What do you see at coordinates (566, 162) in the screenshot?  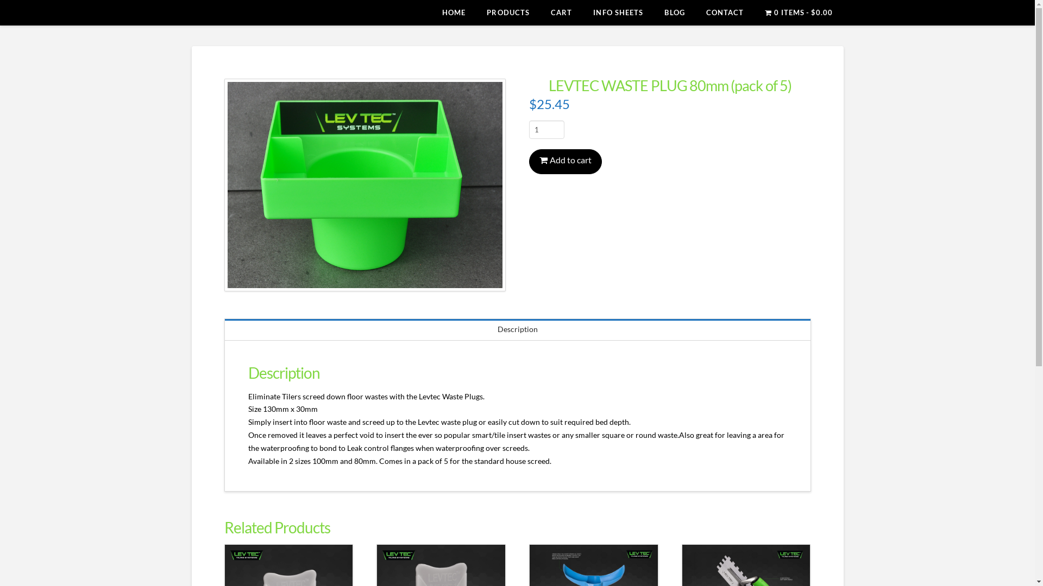 I see `Add to cart` at bounding box center [566, 162].